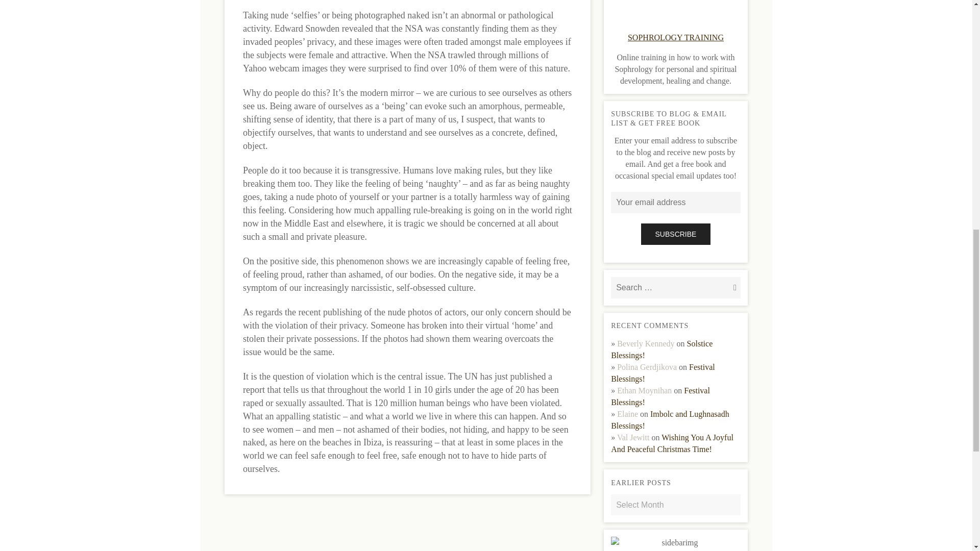  Describe the element at coordinates (676, 37) in the screenshot. I see `SOPHROLOGY TRAINING` at that location.